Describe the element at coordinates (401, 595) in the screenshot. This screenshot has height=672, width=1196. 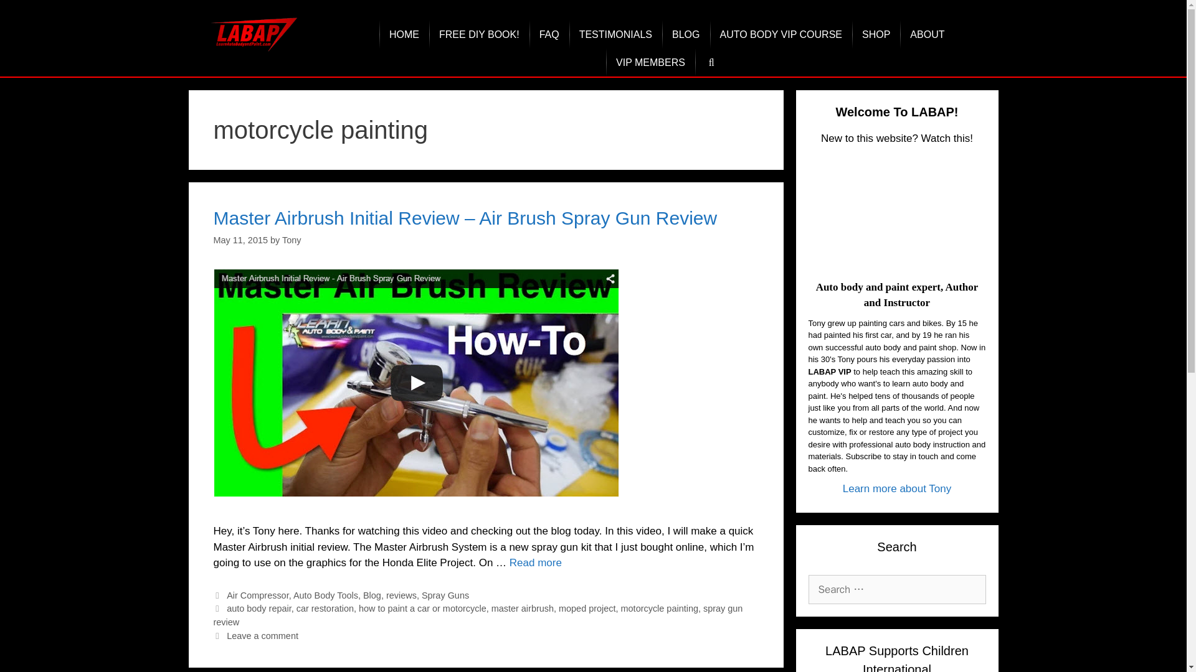
I see `reviews` at that location.